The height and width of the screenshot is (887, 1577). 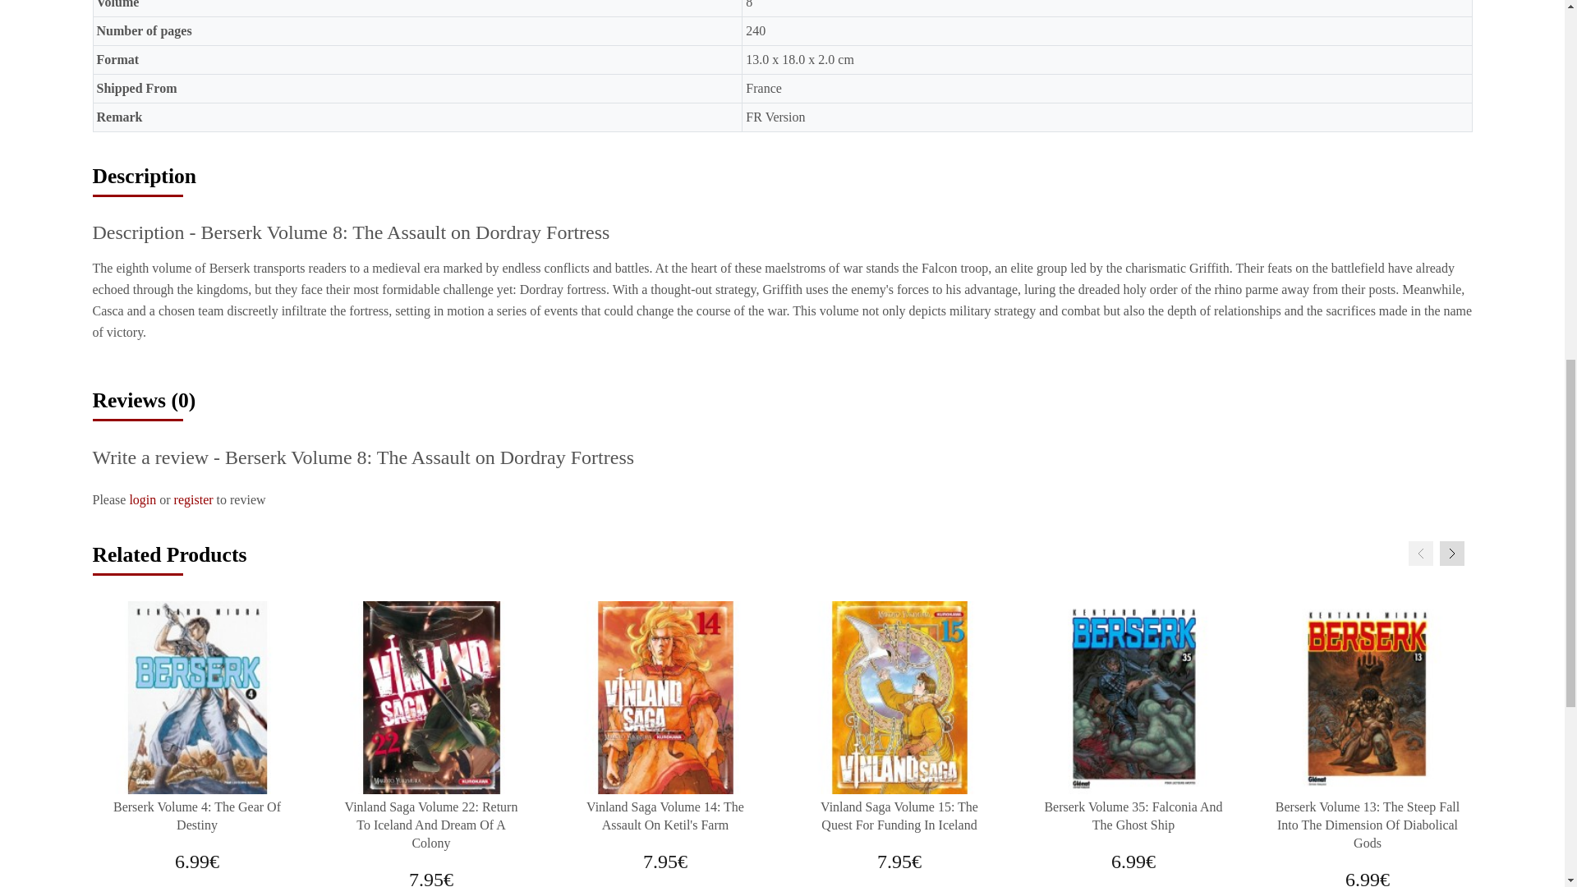 I want to click on Vinland Saga Volume 15: The Quest for Funding in Iceland, so click(x=899, y=697).